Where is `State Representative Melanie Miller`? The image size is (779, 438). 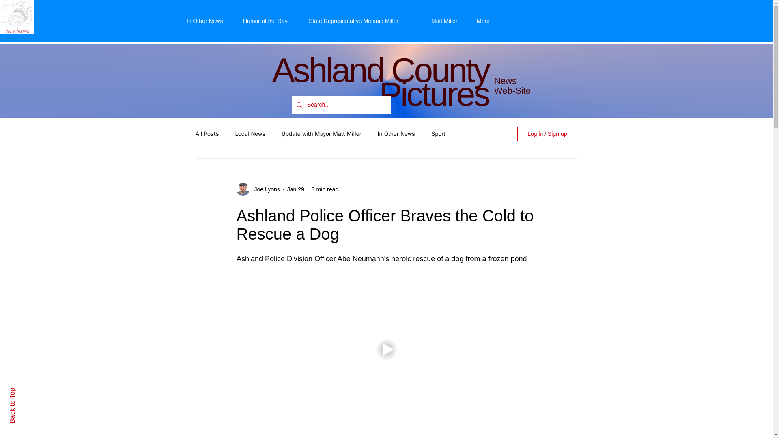 State Representative Melanie Miller is located at coordinates (364, 21).